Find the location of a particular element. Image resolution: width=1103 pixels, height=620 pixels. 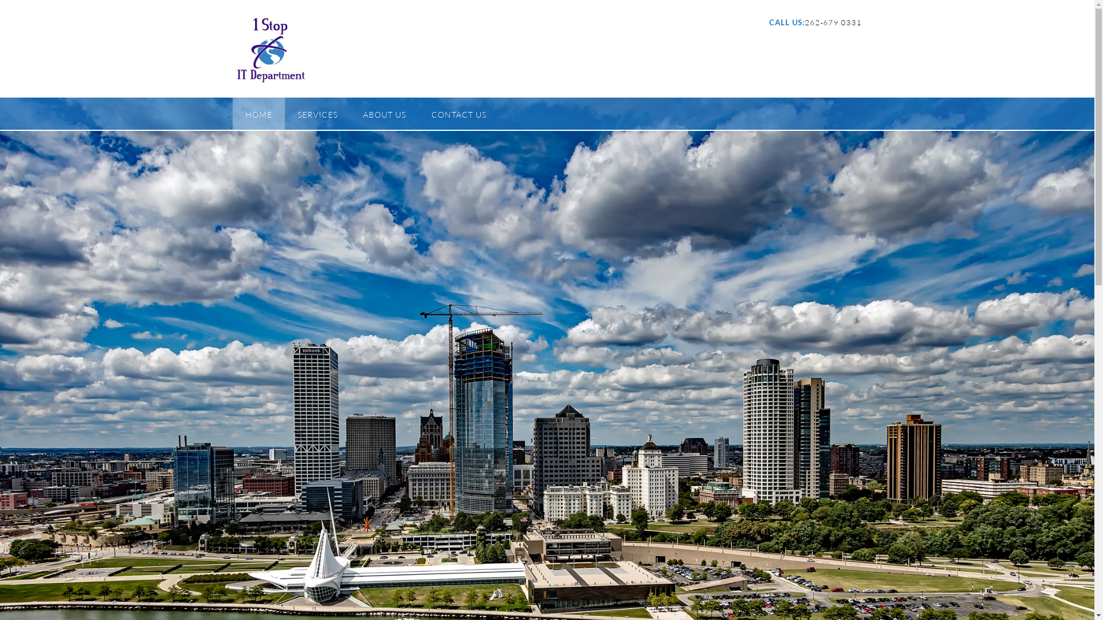

CONTACT US is located at coordinates (458, 114).